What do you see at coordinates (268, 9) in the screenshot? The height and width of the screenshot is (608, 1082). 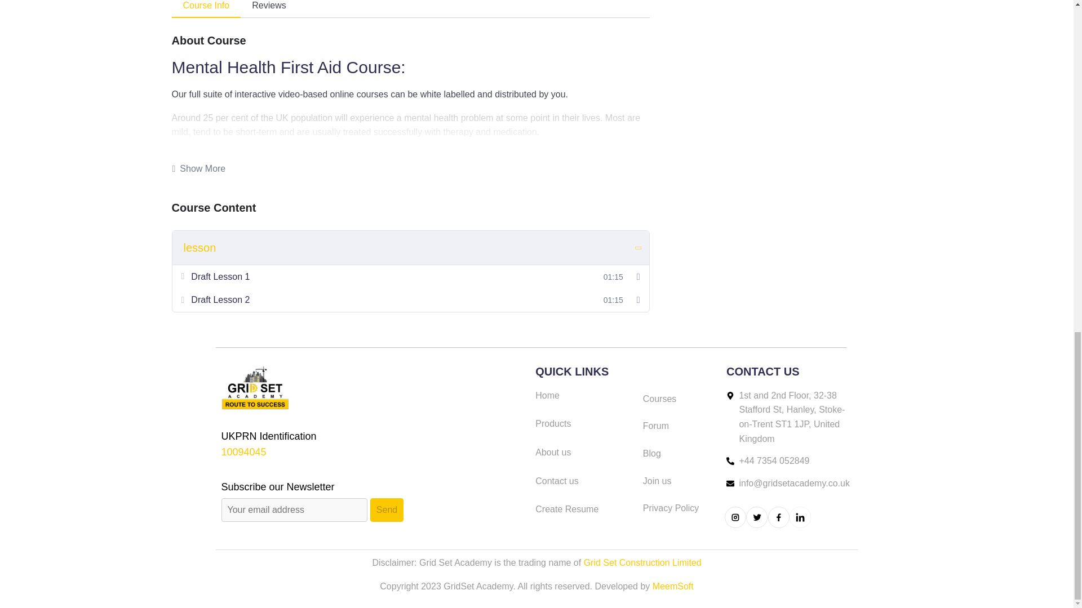 I see `Reviews` at bounding box center [268, 9].